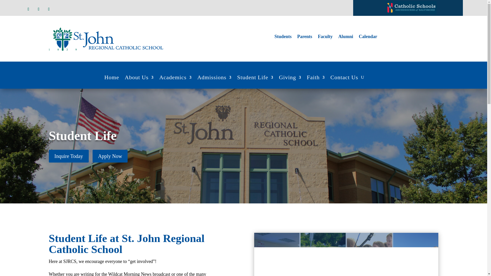 This screenshot has width=491, height=276. What do you see at coordinates (28, 9) in the screenshot?
I see `Follow on Facebook` at bounding box center [28, 9].